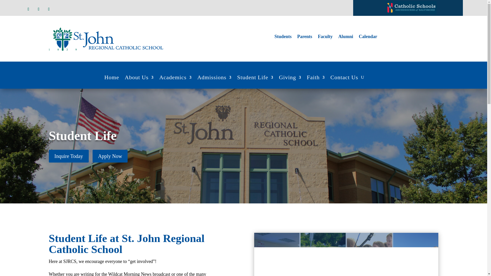 This screenshot has width=491, height=276. What do you see at coordinates (28, 9) in the screenshot?
I see `Follow on Facebook` at bounding box center [28, 9].